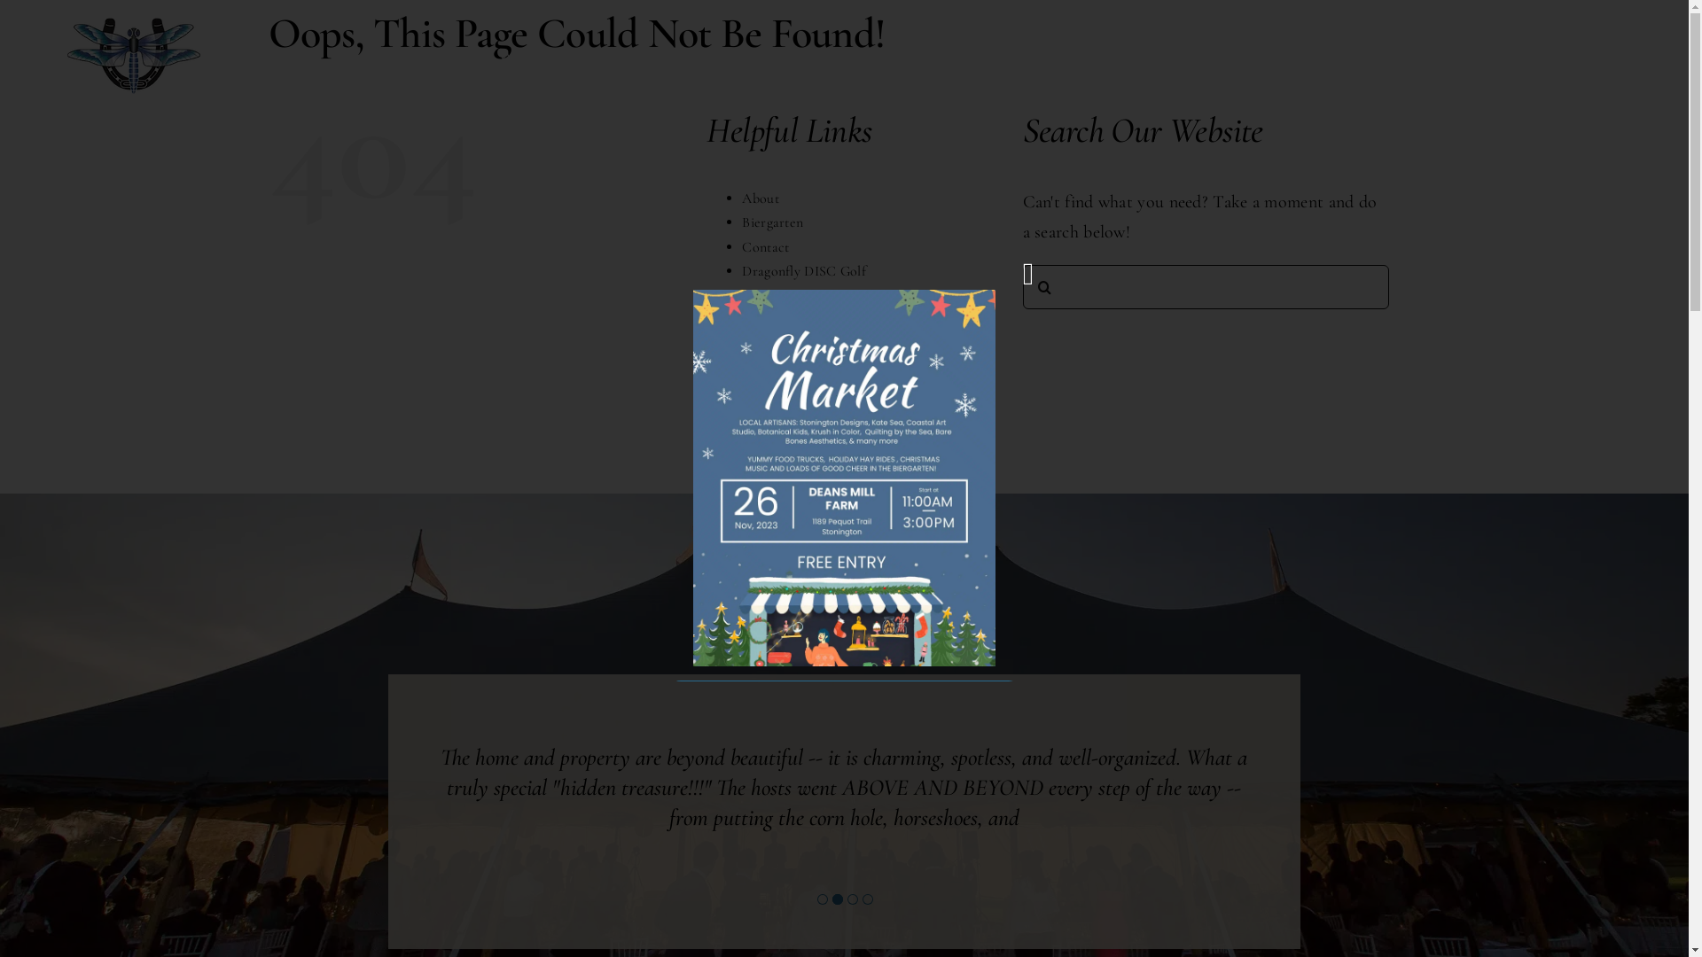 The height and width of the screenshot is (957, 1702). What do you see at coordinates (821, 466) in the screenshot?
I see `Weddings & Private Events` at bounding box center [821, 466].